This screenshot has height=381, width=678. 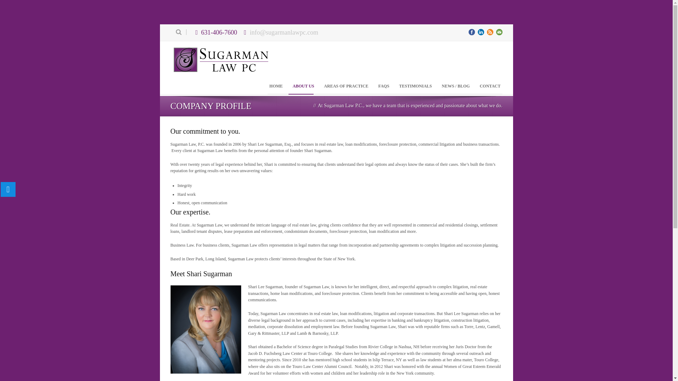 I want to click on CONTACT, so click(x=490, y=86).